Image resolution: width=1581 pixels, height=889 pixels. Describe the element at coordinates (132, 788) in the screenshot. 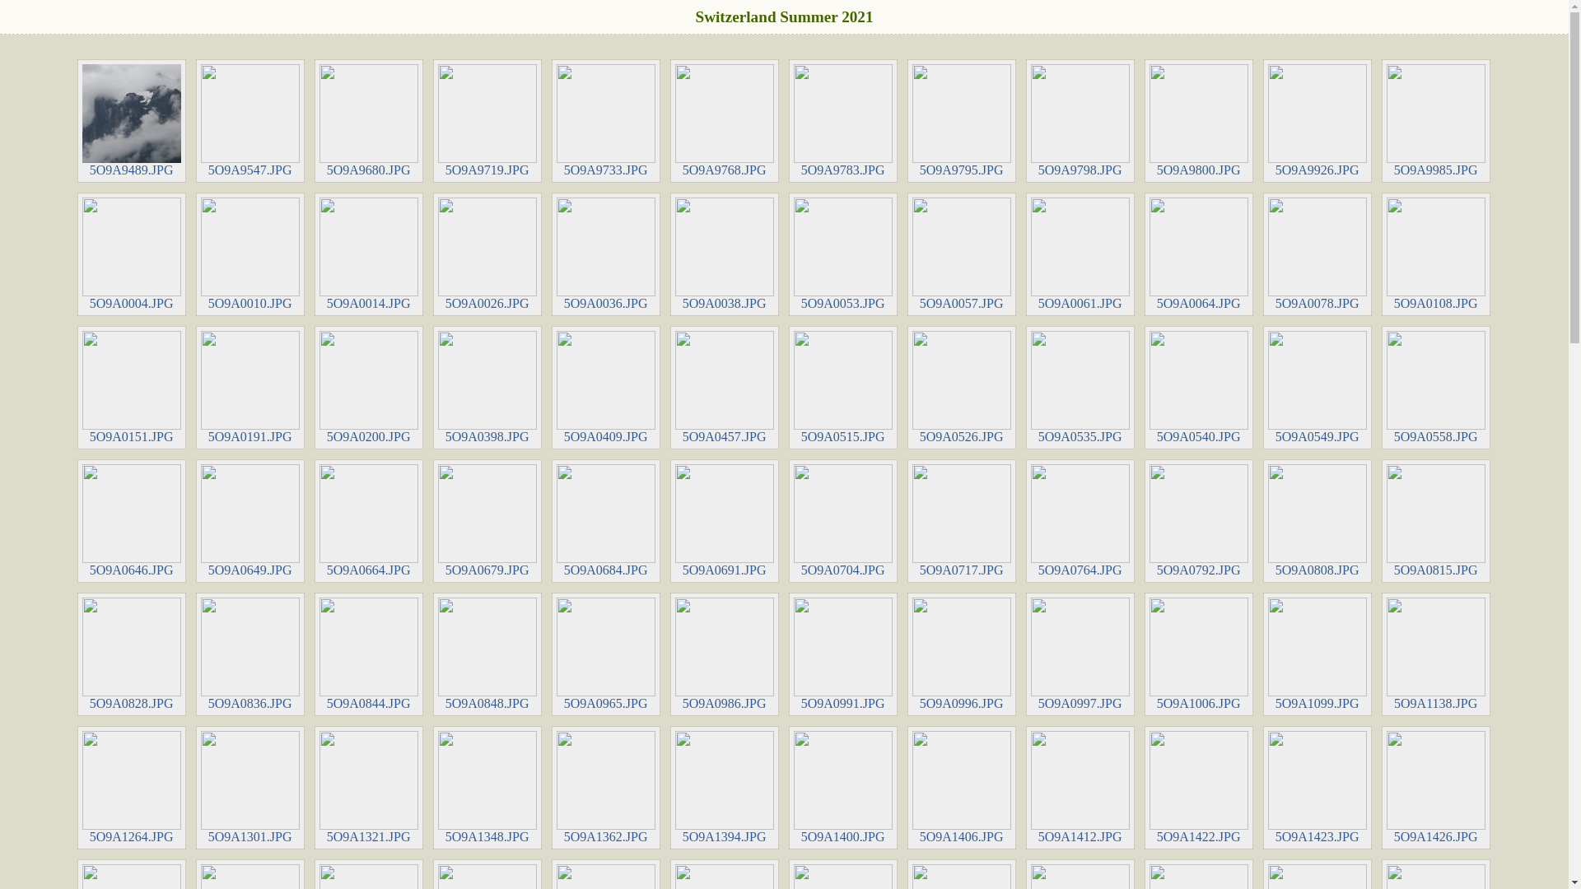

I see `5O9A1264.JPG` at that location.